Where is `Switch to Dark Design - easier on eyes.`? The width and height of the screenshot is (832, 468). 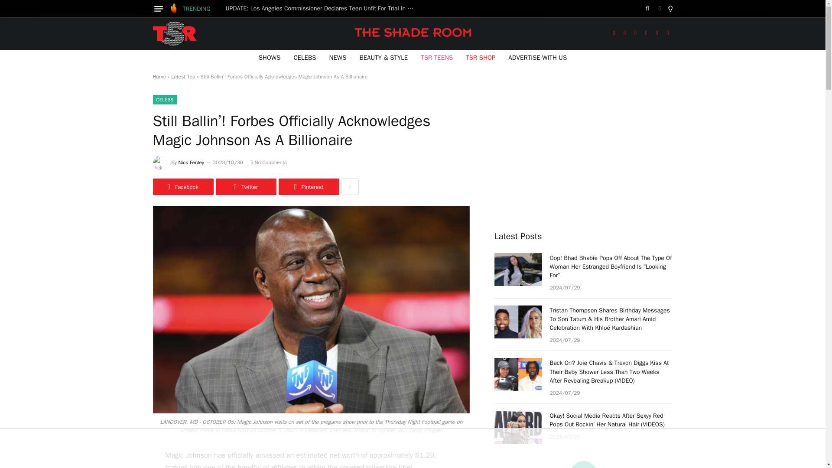 Switch to Dark Design - easier on eyes. is located at coordinates (660, 9).